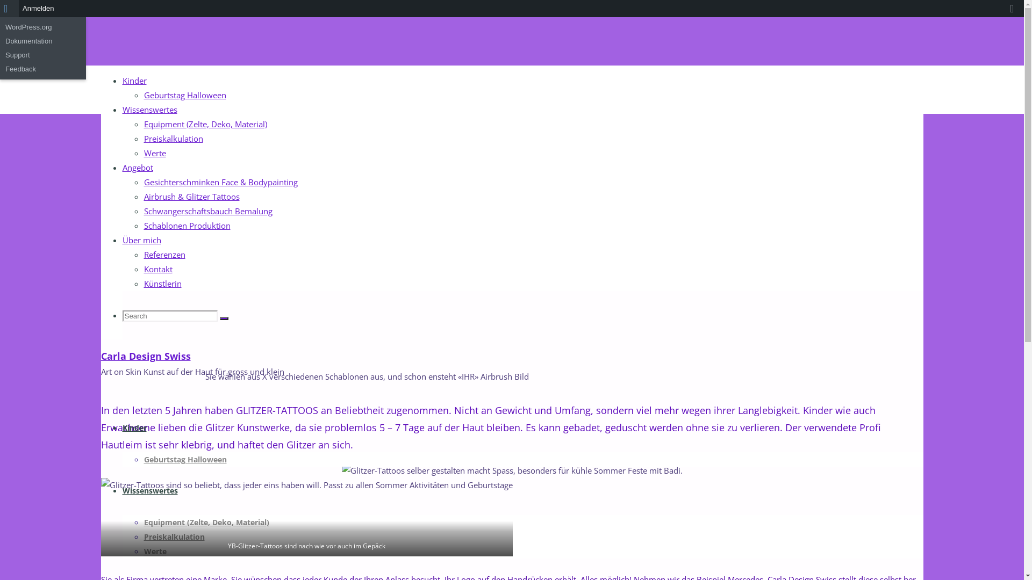 The image size is (1032, 580). Describe the element at coordinates (185, 95) in the screenshot. I see `Geburtstag Halloween` at that location.